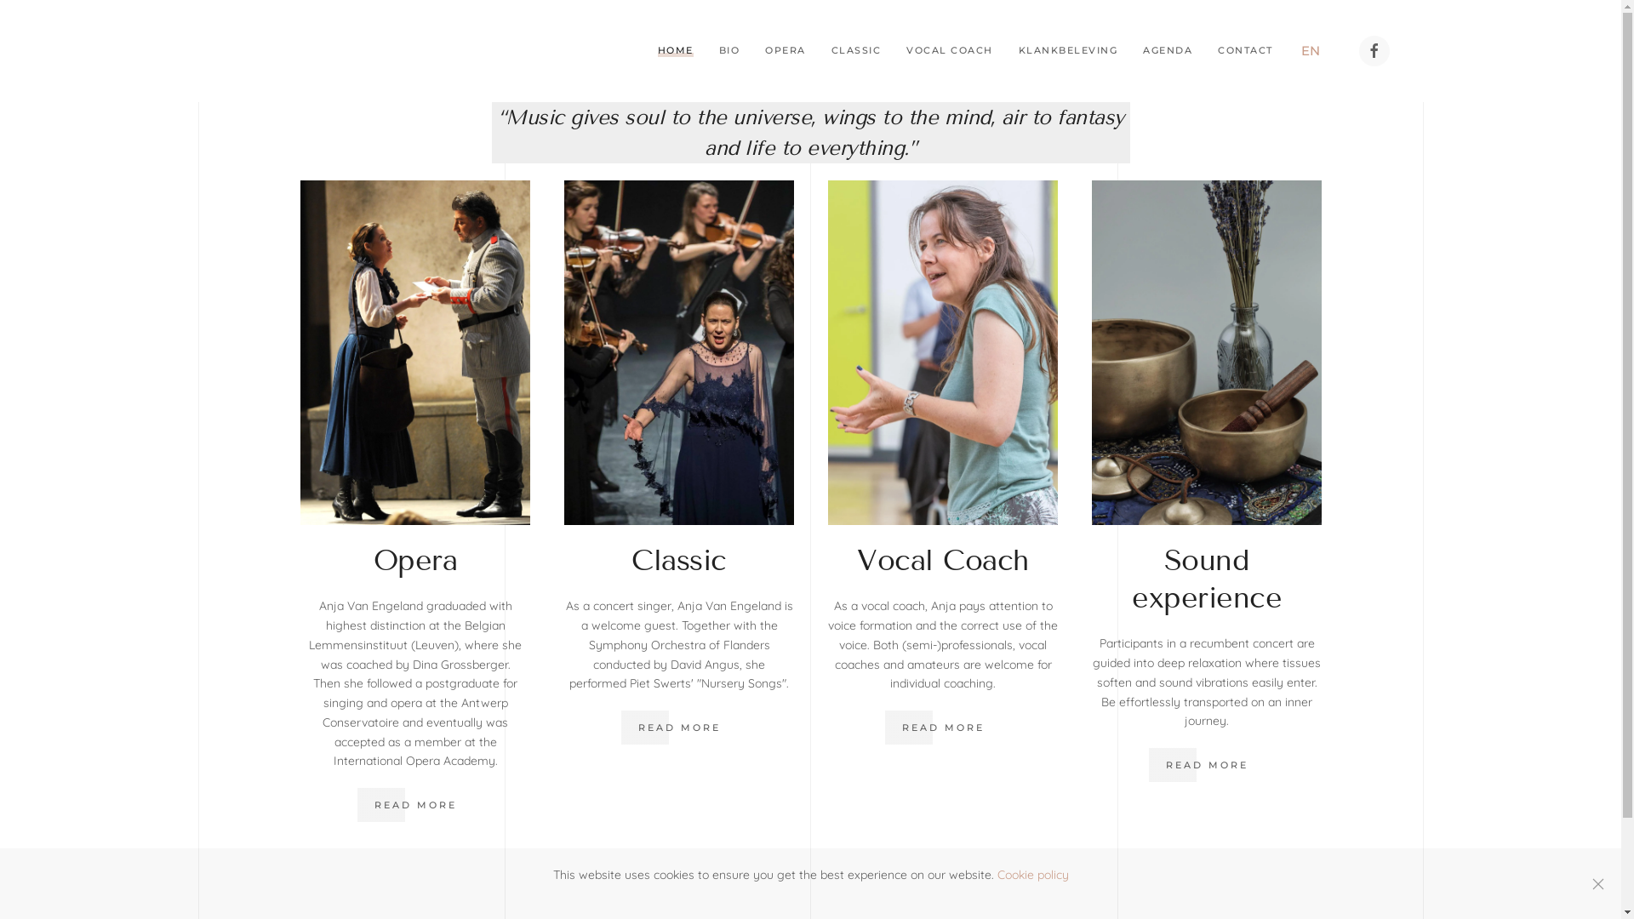 The width and height of the screenshot is (1634, 919). What do you see at coordinates (950, 51) in the screenshot?
I see `VOCAL COACH` at bounding box center [950, 51].